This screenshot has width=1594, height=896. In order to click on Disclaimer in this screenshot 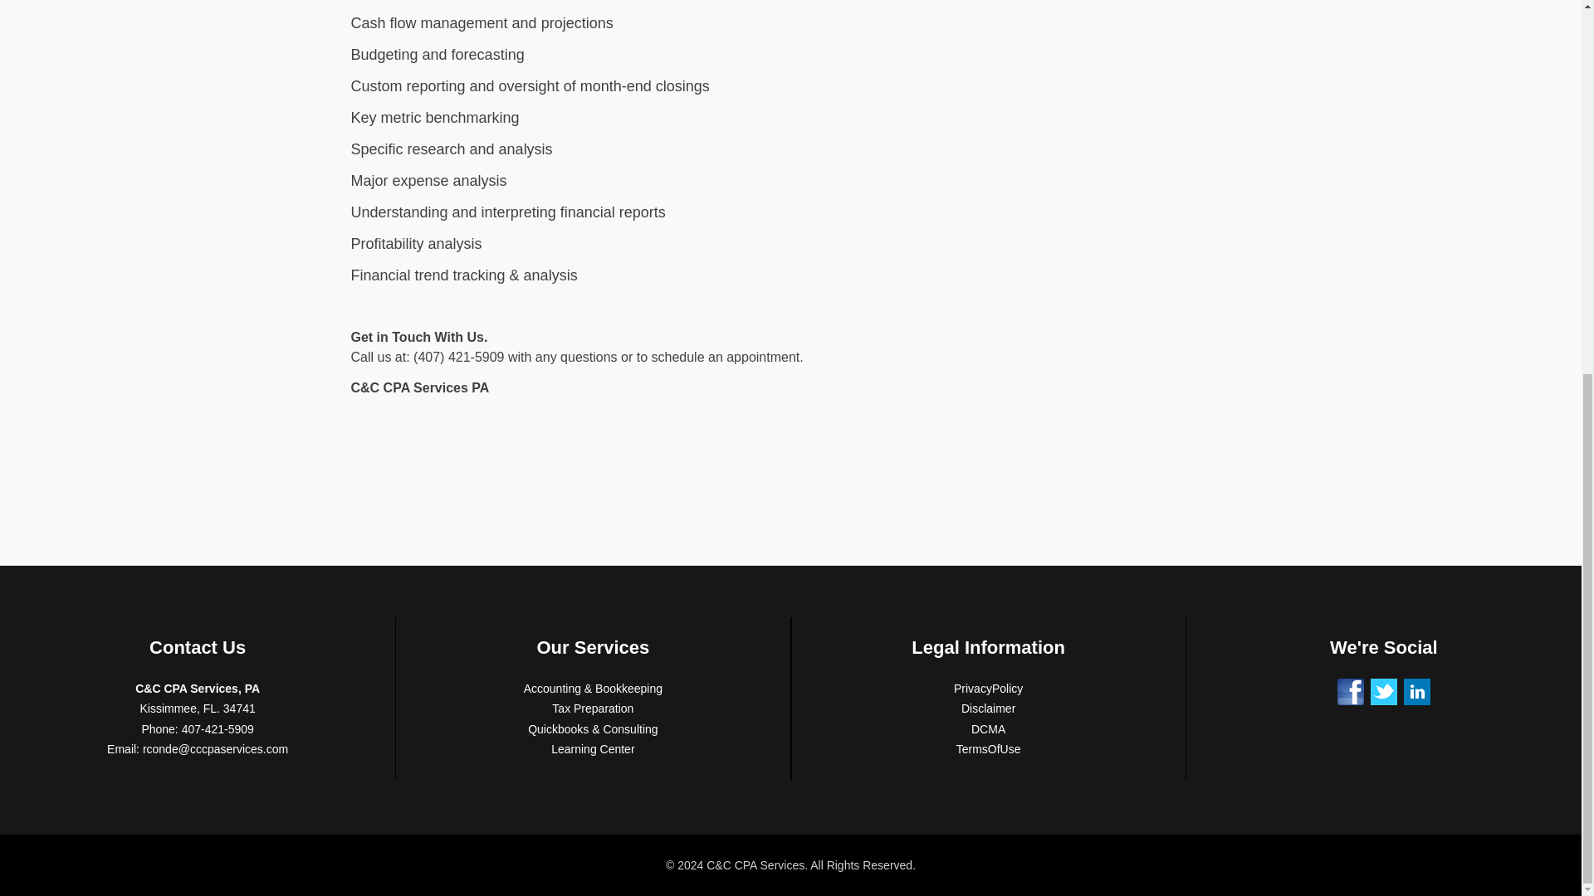, I will do `click(988, 708)`.